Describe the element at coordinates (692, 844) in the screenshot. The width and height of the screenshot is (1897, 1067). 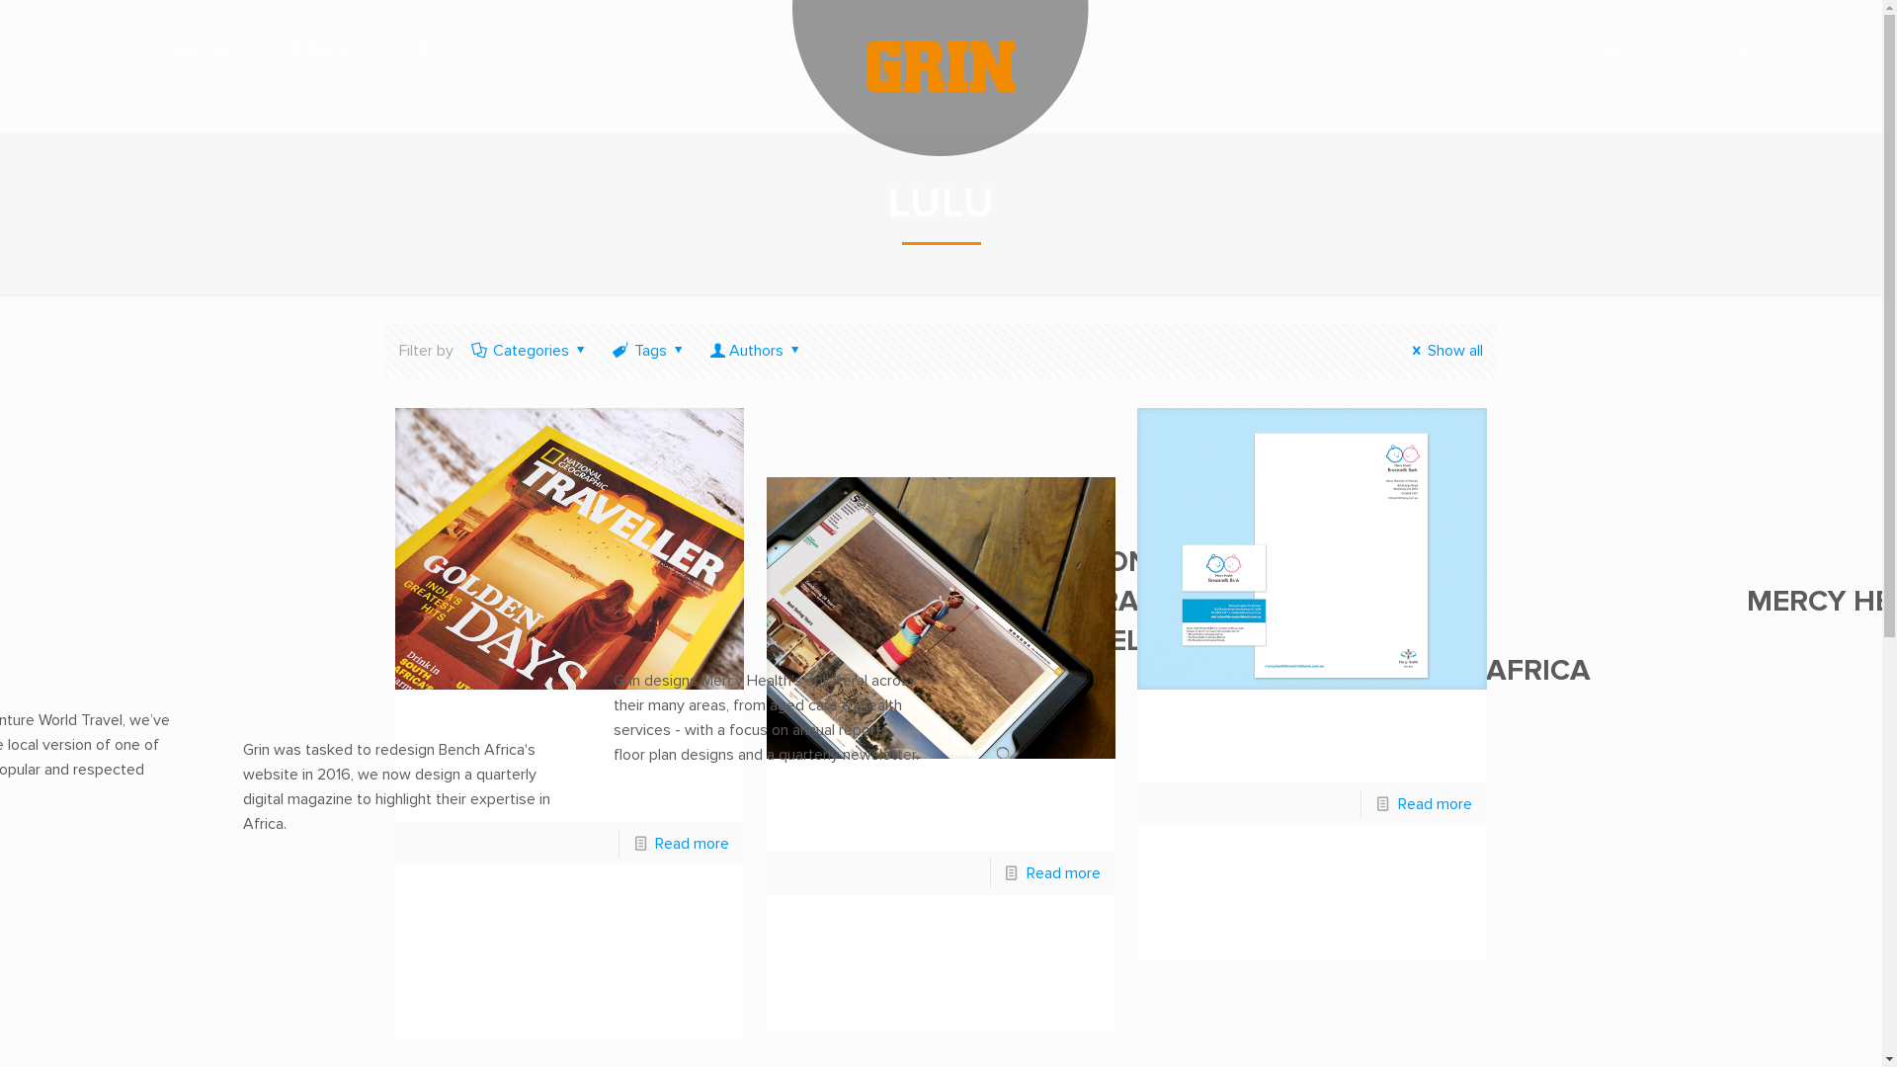
I see `Read more` at that location.